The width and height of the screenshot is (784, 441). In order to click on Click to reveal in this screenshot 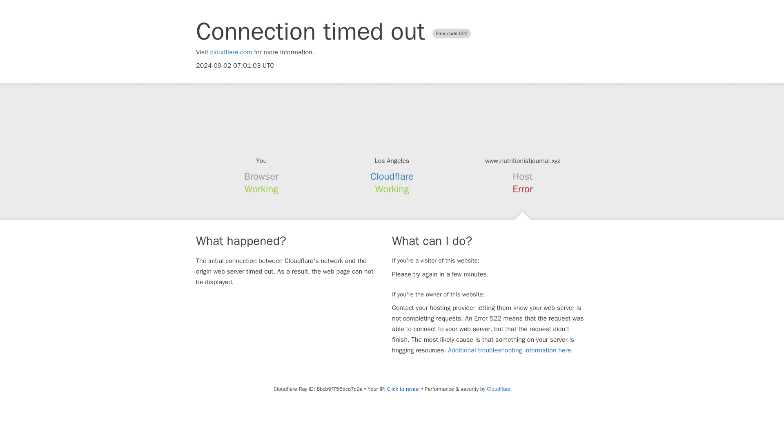, I will do `click(403, 389)`.